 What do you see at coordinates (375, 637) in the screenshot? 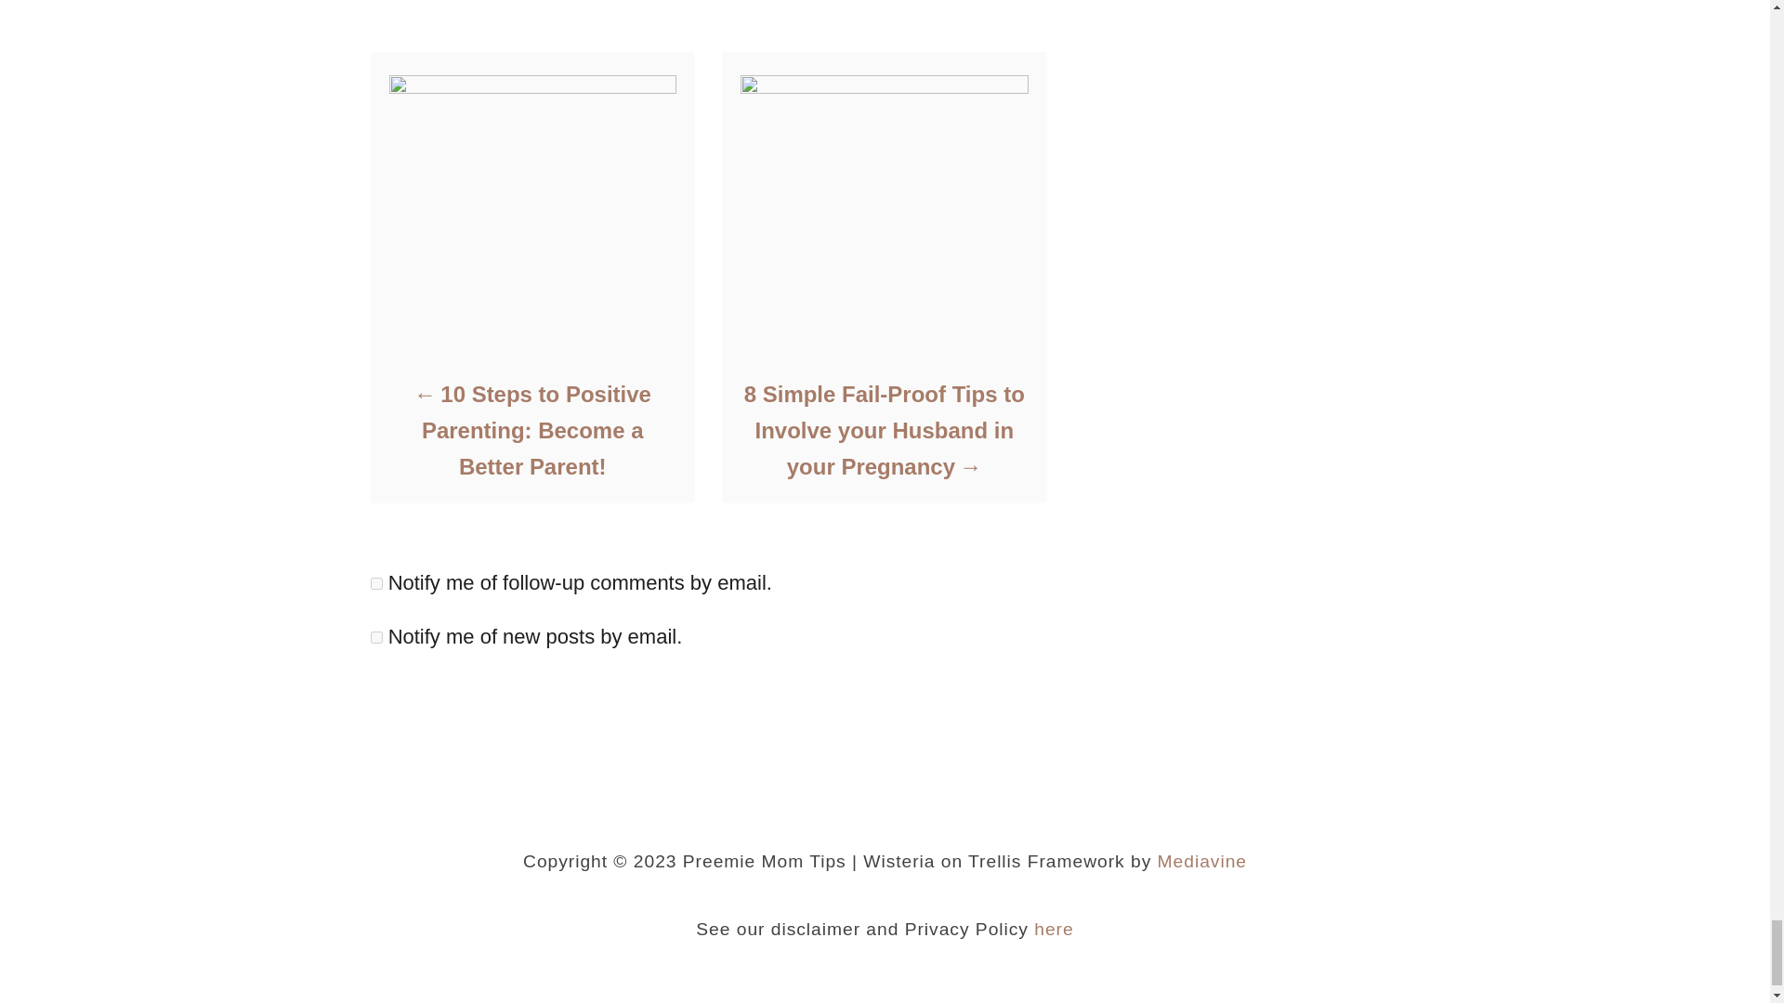
I see `subscribe` at bounding box center [375, 637].